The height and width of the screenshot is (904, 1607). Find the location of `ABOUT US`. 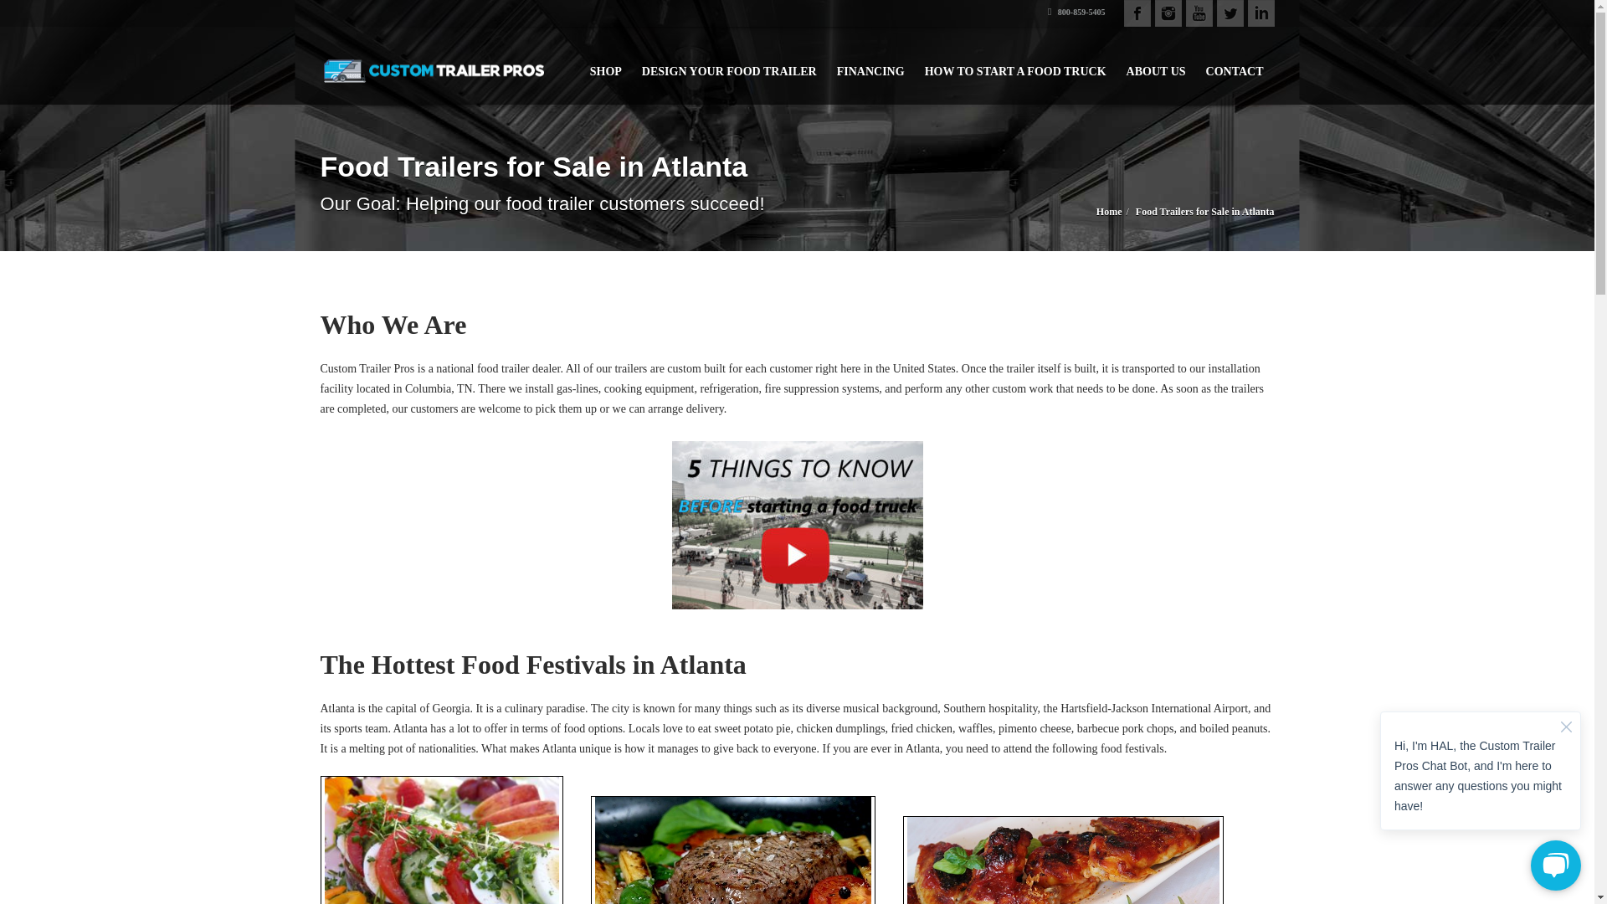

ABOUT US is located at coordinates (1156, 64).